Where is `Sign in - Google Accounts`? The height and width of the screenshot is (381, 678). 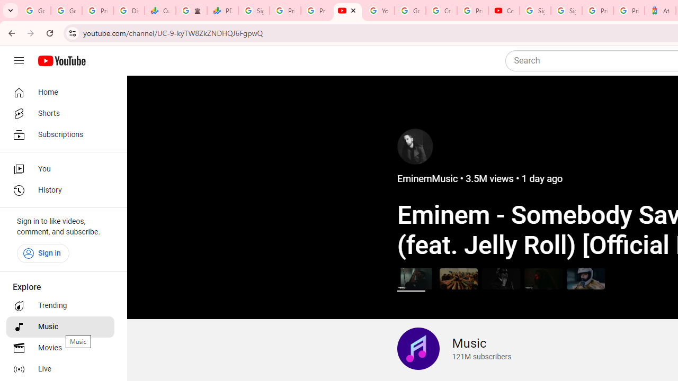 Sign in - Google Accounts is located at coordinates (535, 11).